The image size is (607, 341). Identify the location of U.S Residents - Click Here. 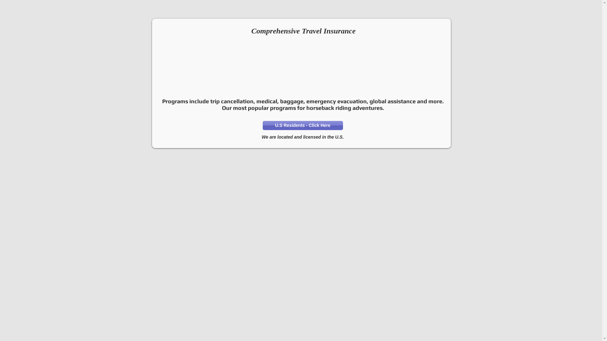
(303, 126).